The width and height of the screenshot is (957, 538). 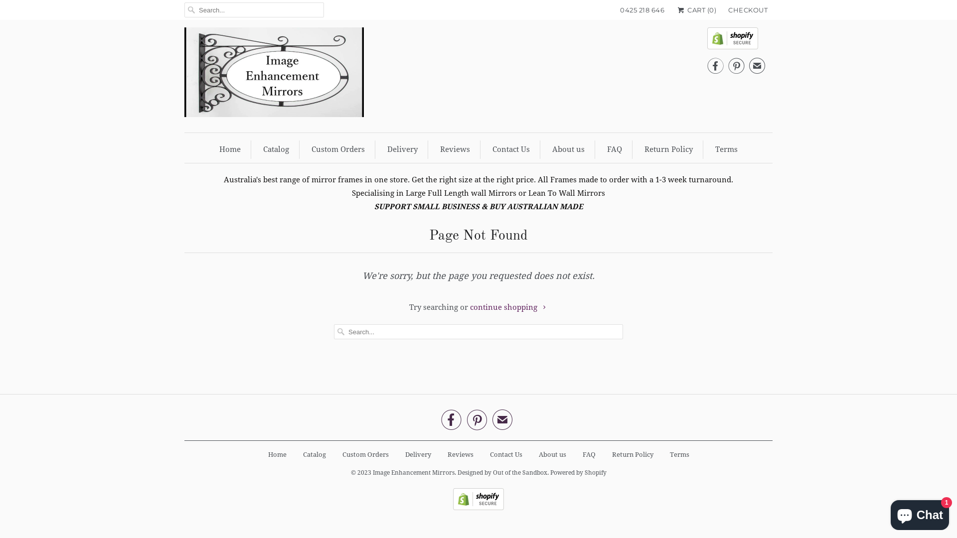 What do you see at coordinates (578, 470) in the screenshot?
I see `Powered by Shopify` at bounding box center [578, 470].